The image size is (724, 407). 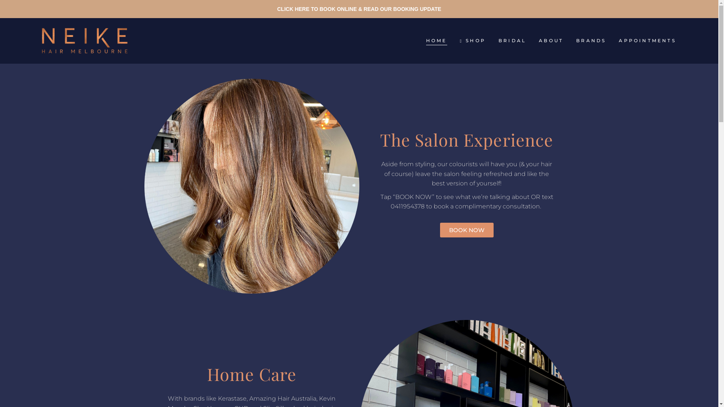 What do you see at coordinates (512, 41) in the screenshot?
I see `BRIDAL` at bounding box center [512, 41].